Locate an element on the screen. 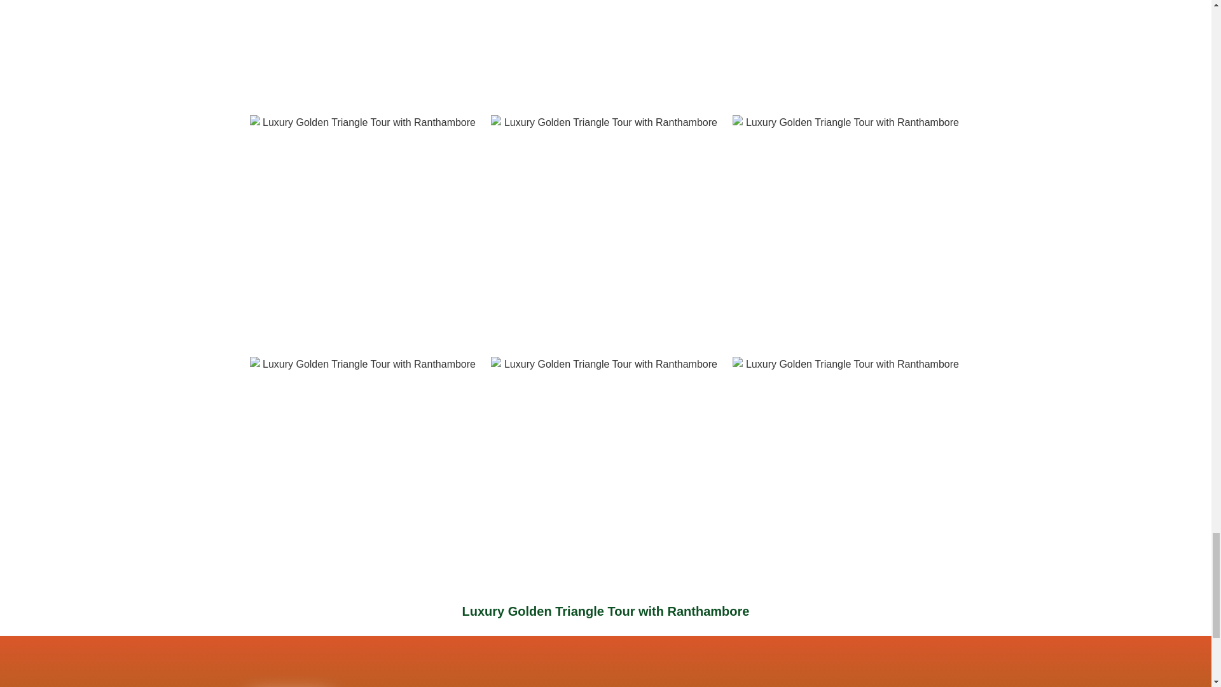 This screenshot has width=1221, height=687. Luxury Golden Triangle Tour with Ranthambore is located at coordinates (605, 230).